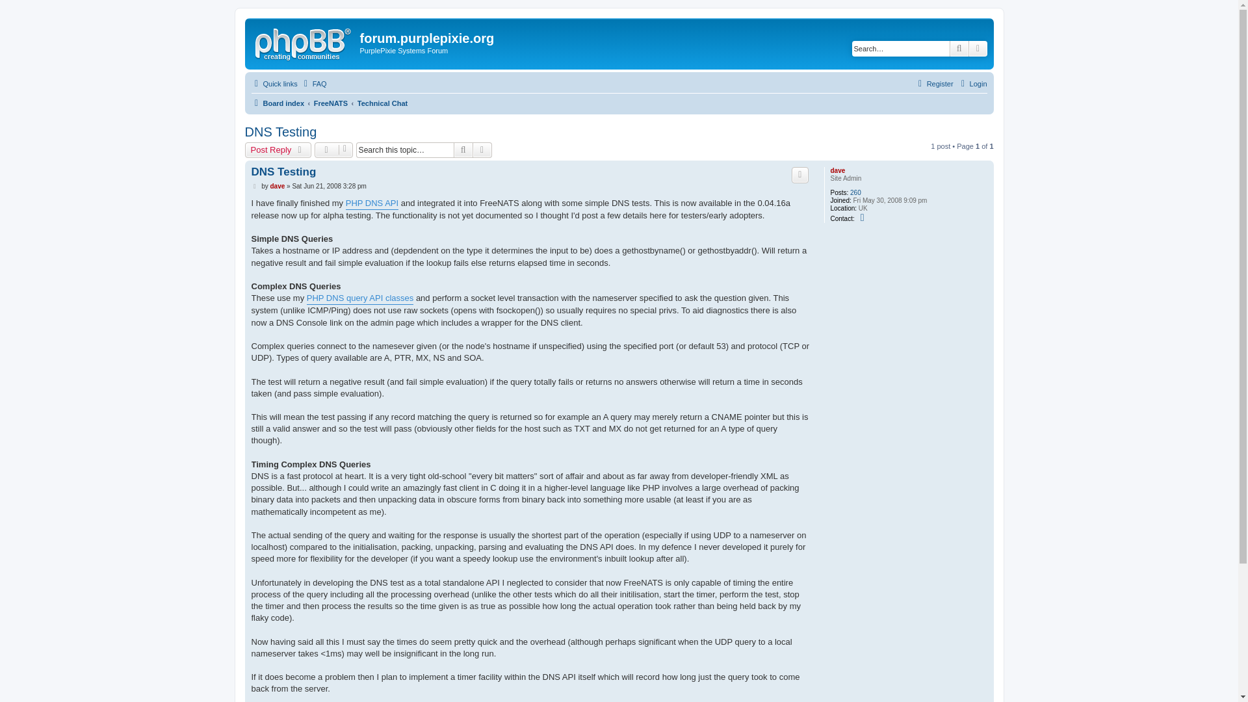 This screenshot has height=702, width=1248. I want to click on Advanced search, so click(978, 48).